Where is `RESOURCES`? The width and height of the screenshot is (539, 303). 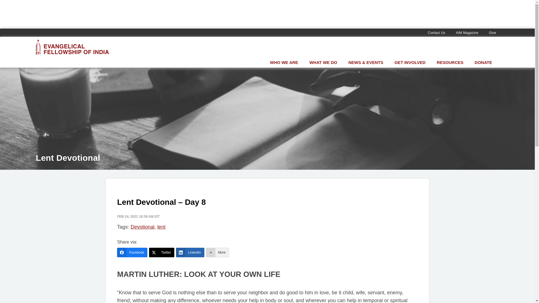
RESOURCES is located at coordinates (450, 62).